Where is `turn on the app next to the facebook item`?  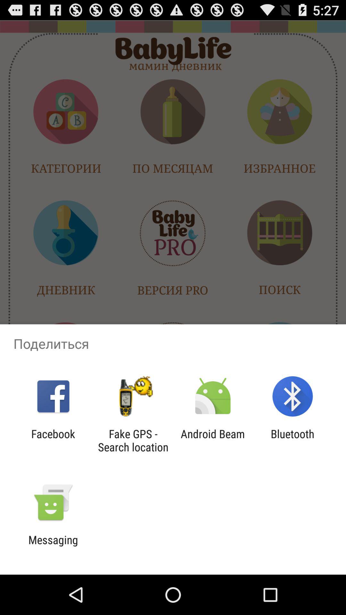 turn on the app next to the facebook item is located at coordinates (133, 440).